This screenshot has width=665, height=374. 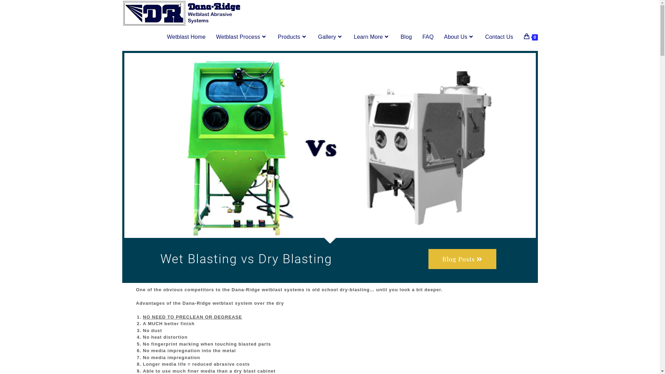 What do you see at coordinates (531, 37) in the screenshot?
I see `0` at bounding box center [531, 37].